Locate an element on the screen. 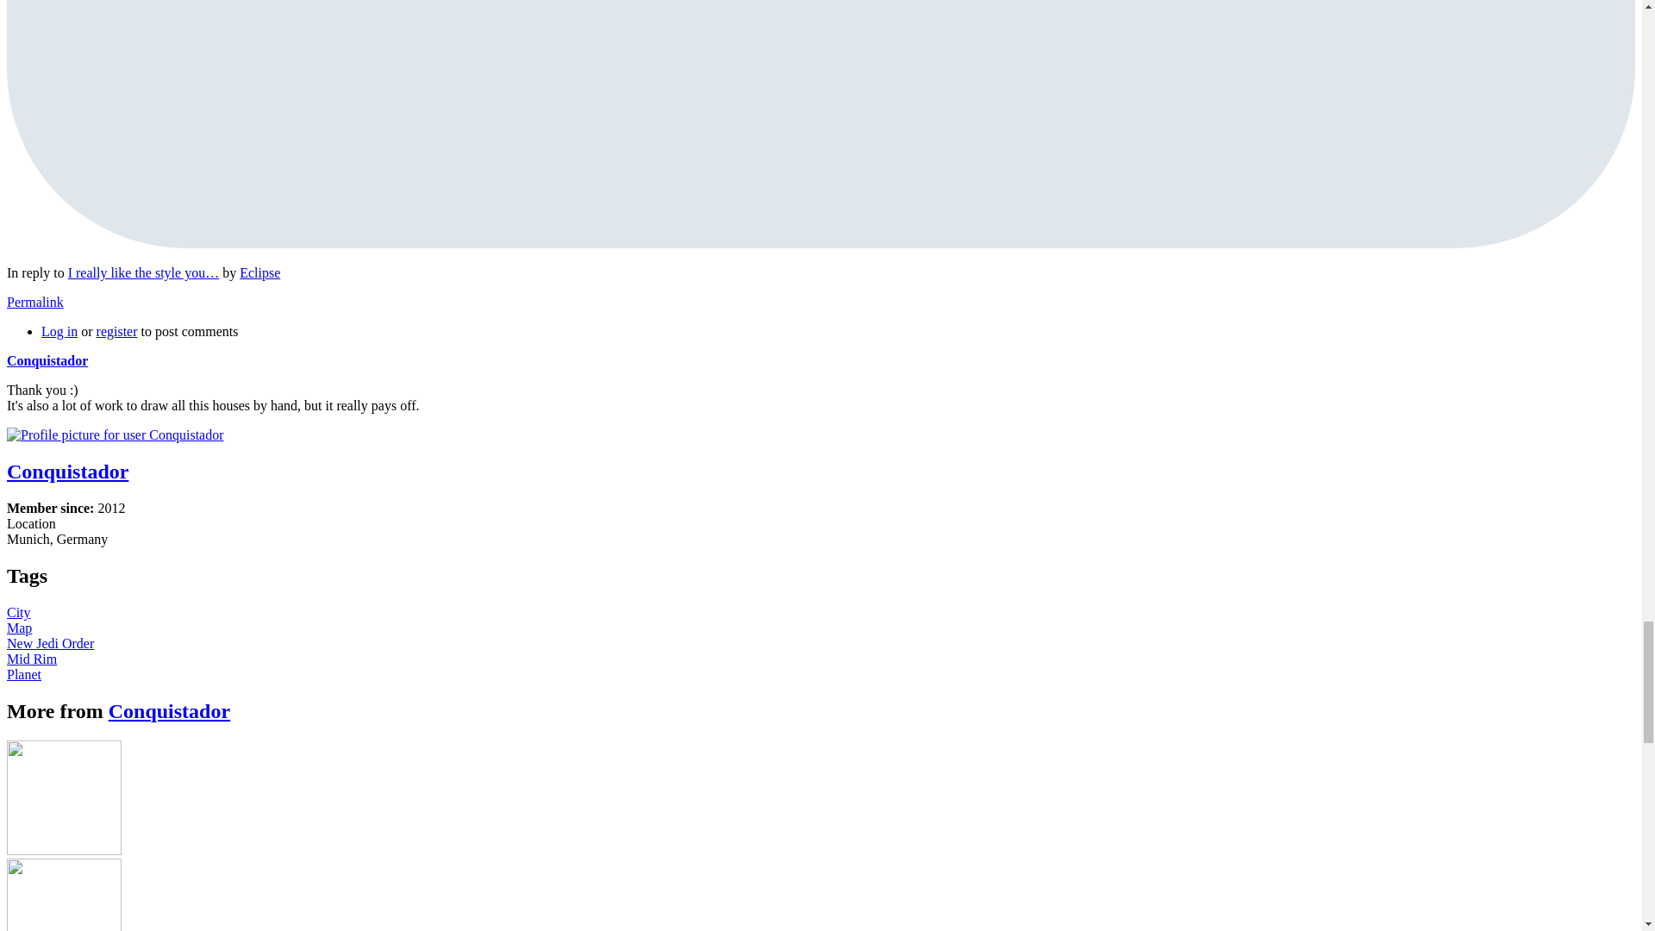 The height and width of the screenshot is (931, 1655). Conquistador is located at coordinates (47, 360).